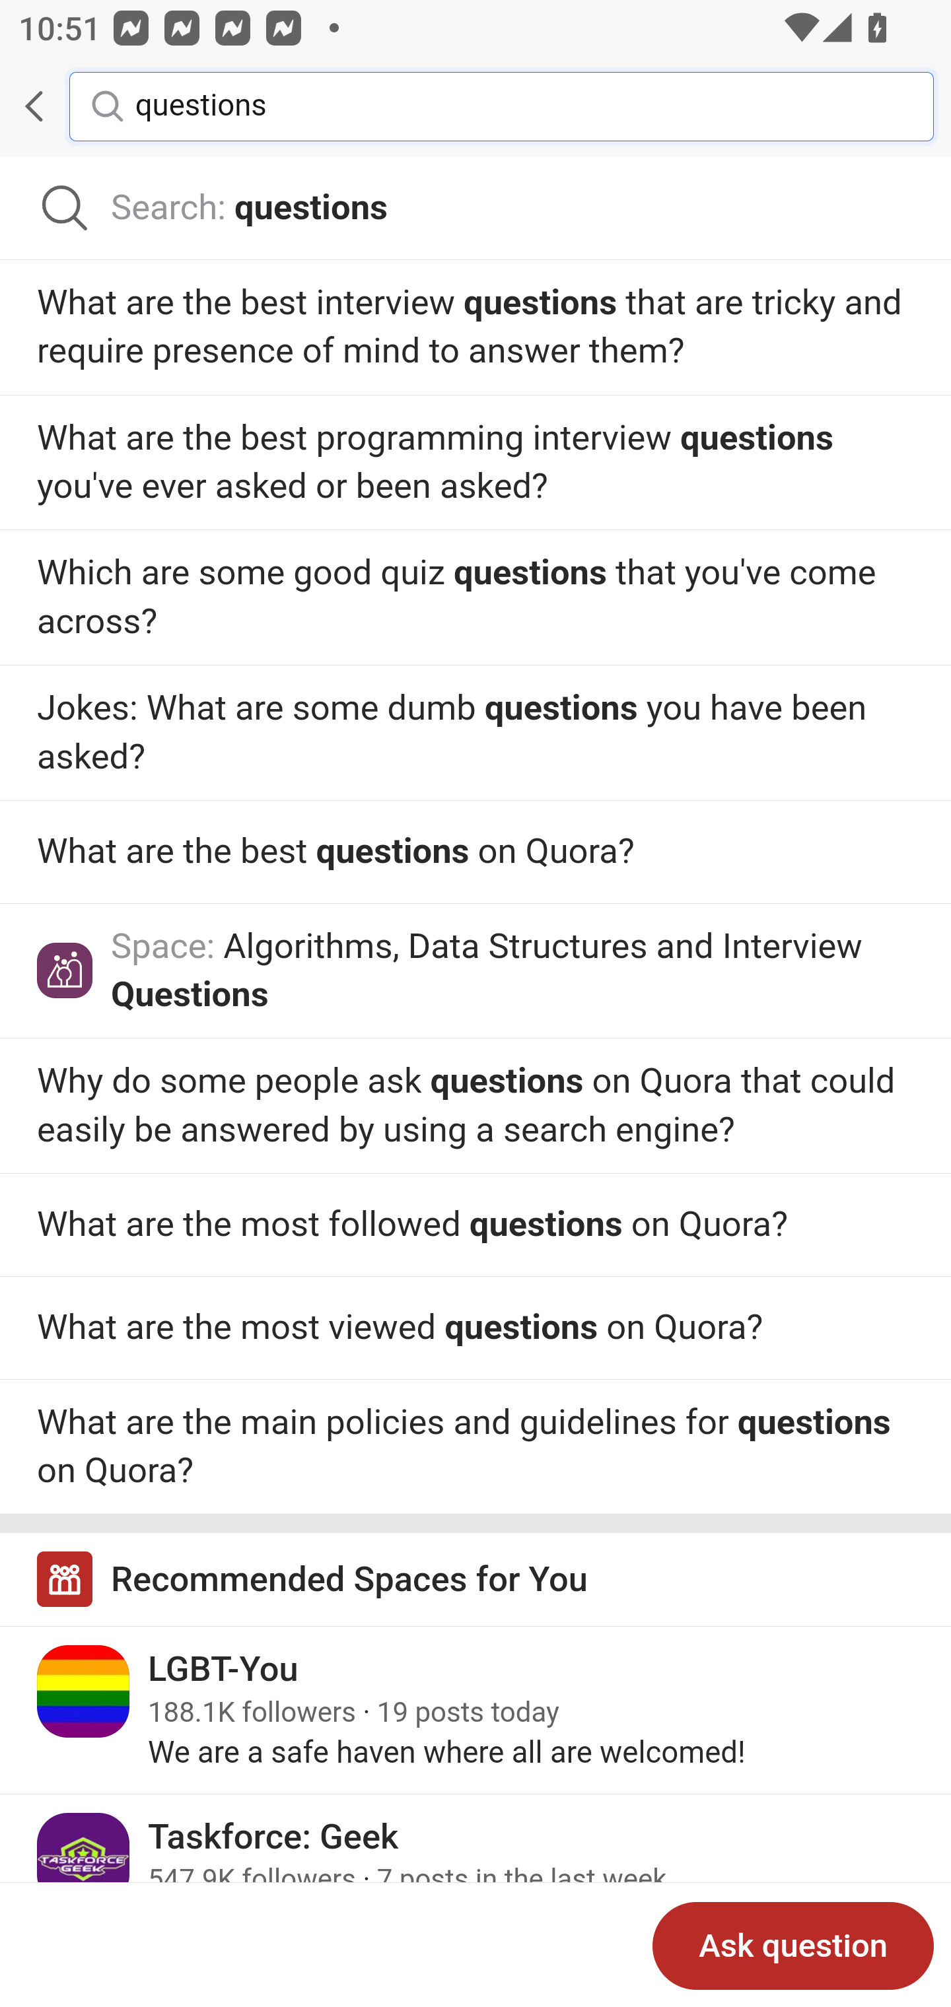  I want to click on What are some of the best answers on Quora?, so click(475, 1106).